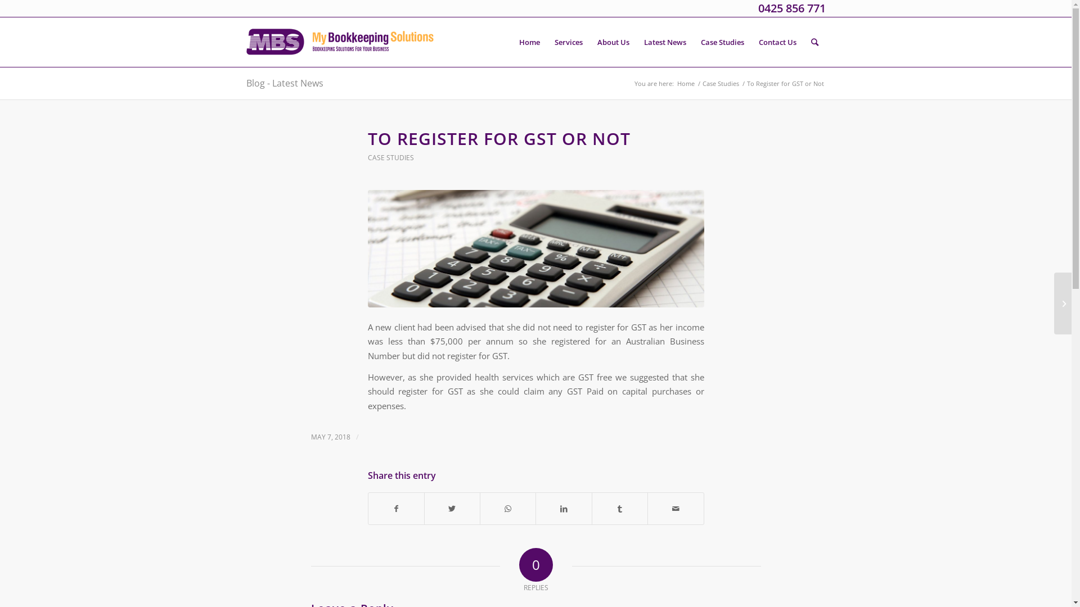 Image resolution: width=1080 pixels, height=607 pixels. I want to click on TO REGISTER FOR GST OR NOT, so click(499, 138).